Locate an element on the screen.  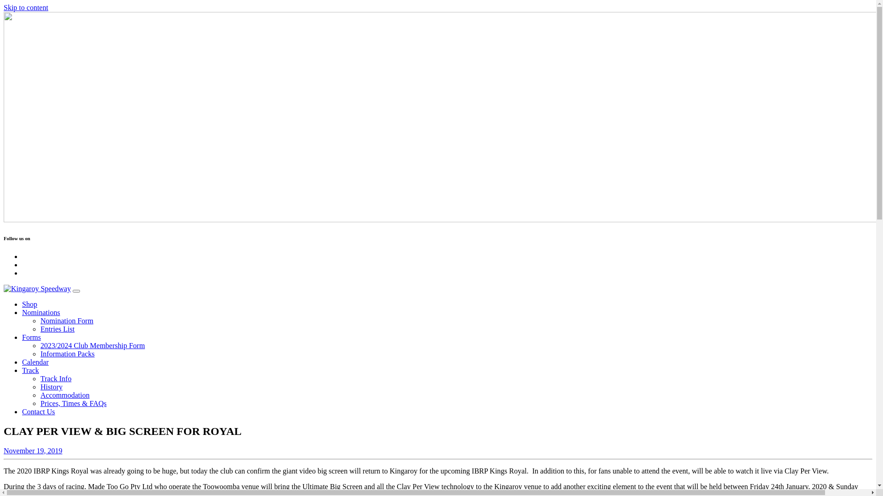
Forms is located at coordinates (31, 337).